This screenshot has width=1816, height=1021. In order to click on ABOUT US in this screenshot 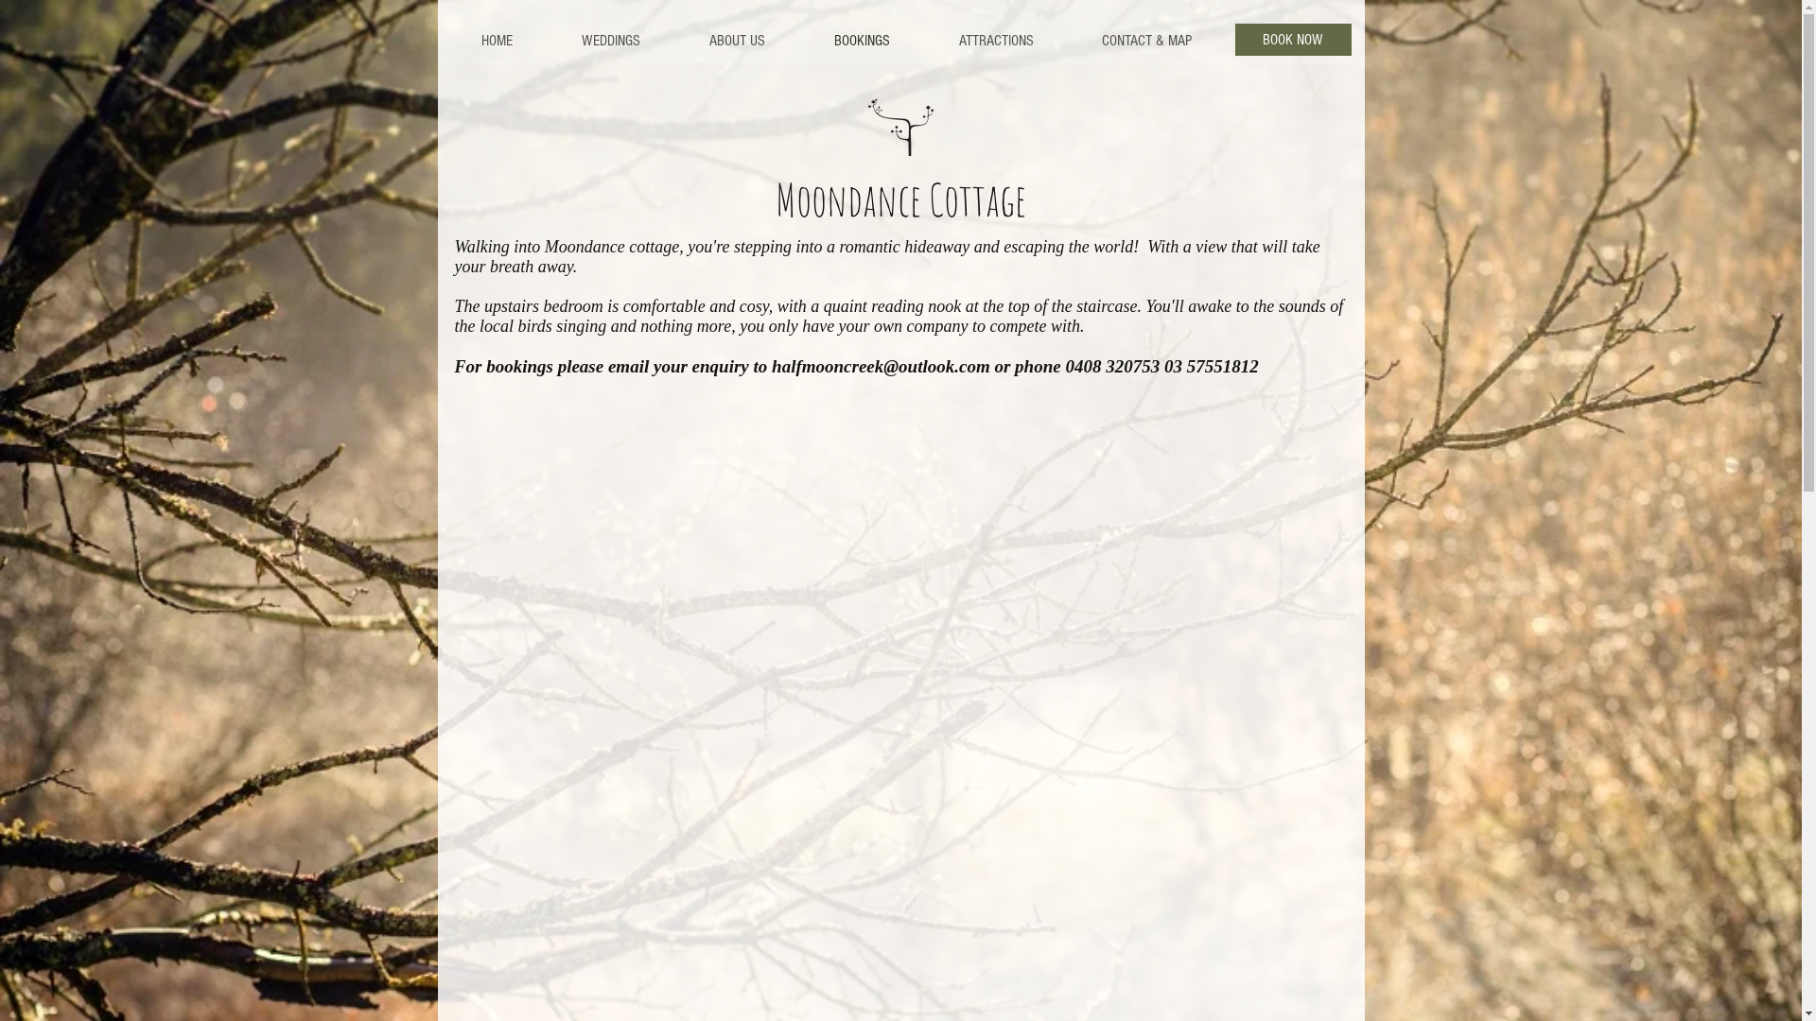, I will do `click(736, 42)`.